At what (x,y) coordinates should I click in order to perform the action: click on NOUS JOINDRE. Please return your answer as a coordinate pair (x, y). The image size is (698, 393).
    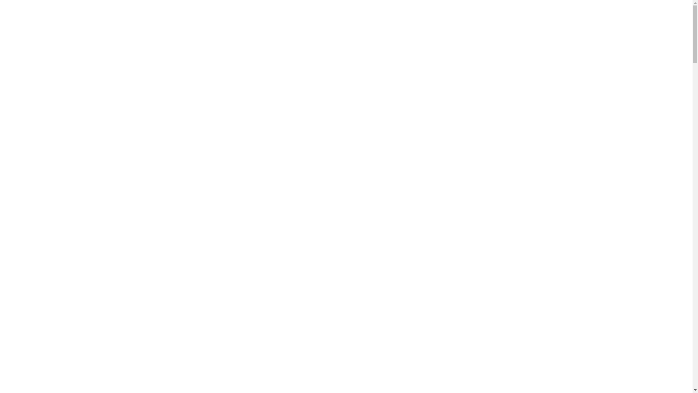
    Looking at the image, I should click on (598, 18).